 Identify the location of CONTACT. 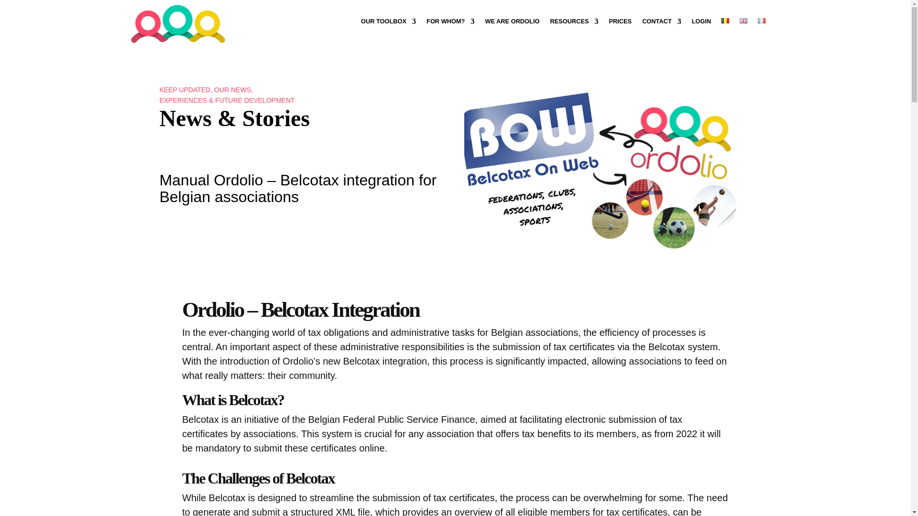
(661, 23).